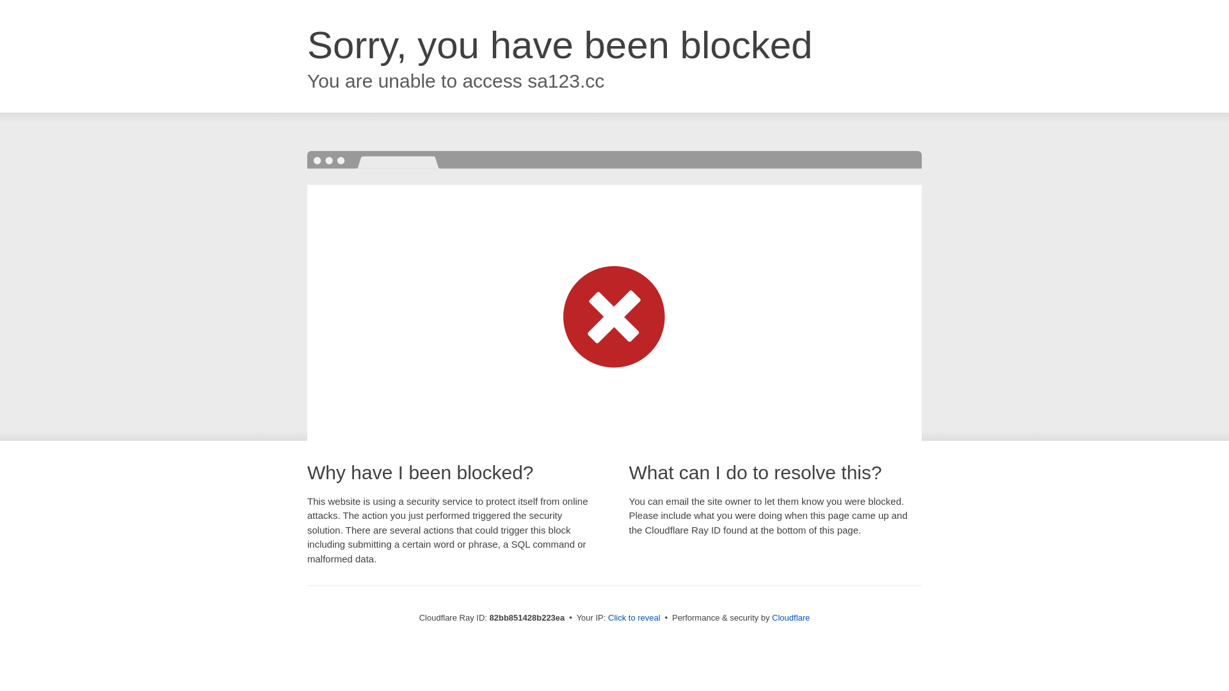 Image resolution: width=1229 pixels, height=691 pixels. I want to click on Click to reveal, so click(634, 618).